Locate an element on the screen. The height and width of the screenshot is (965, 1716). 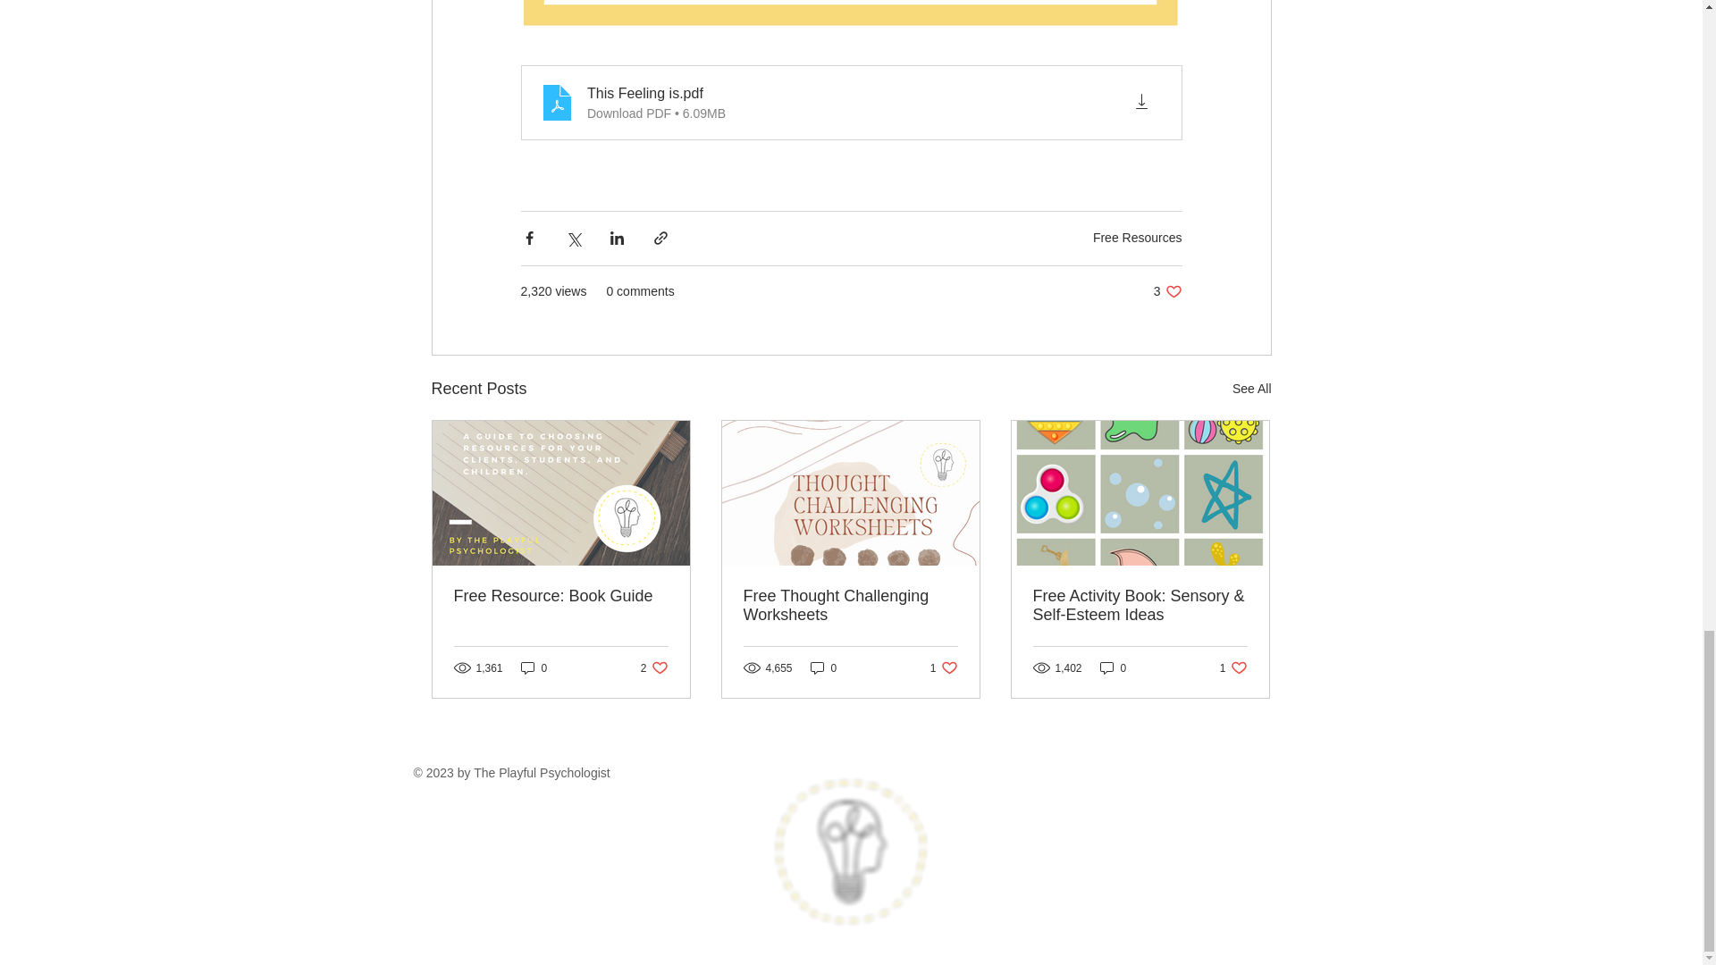
0 is located at coordinates (561, 596).